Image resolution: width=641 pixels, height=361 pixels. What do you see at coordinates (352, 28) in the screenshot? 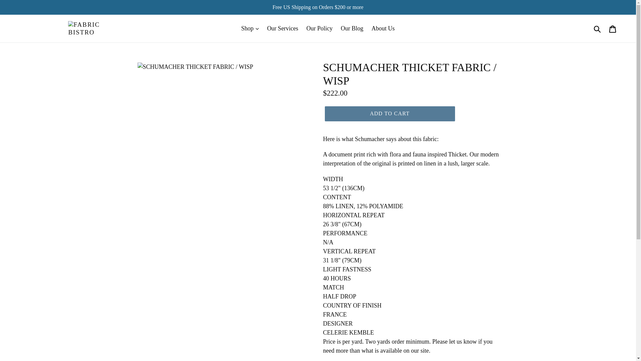
I see `Our Blog` at bounding box center [352, 28].